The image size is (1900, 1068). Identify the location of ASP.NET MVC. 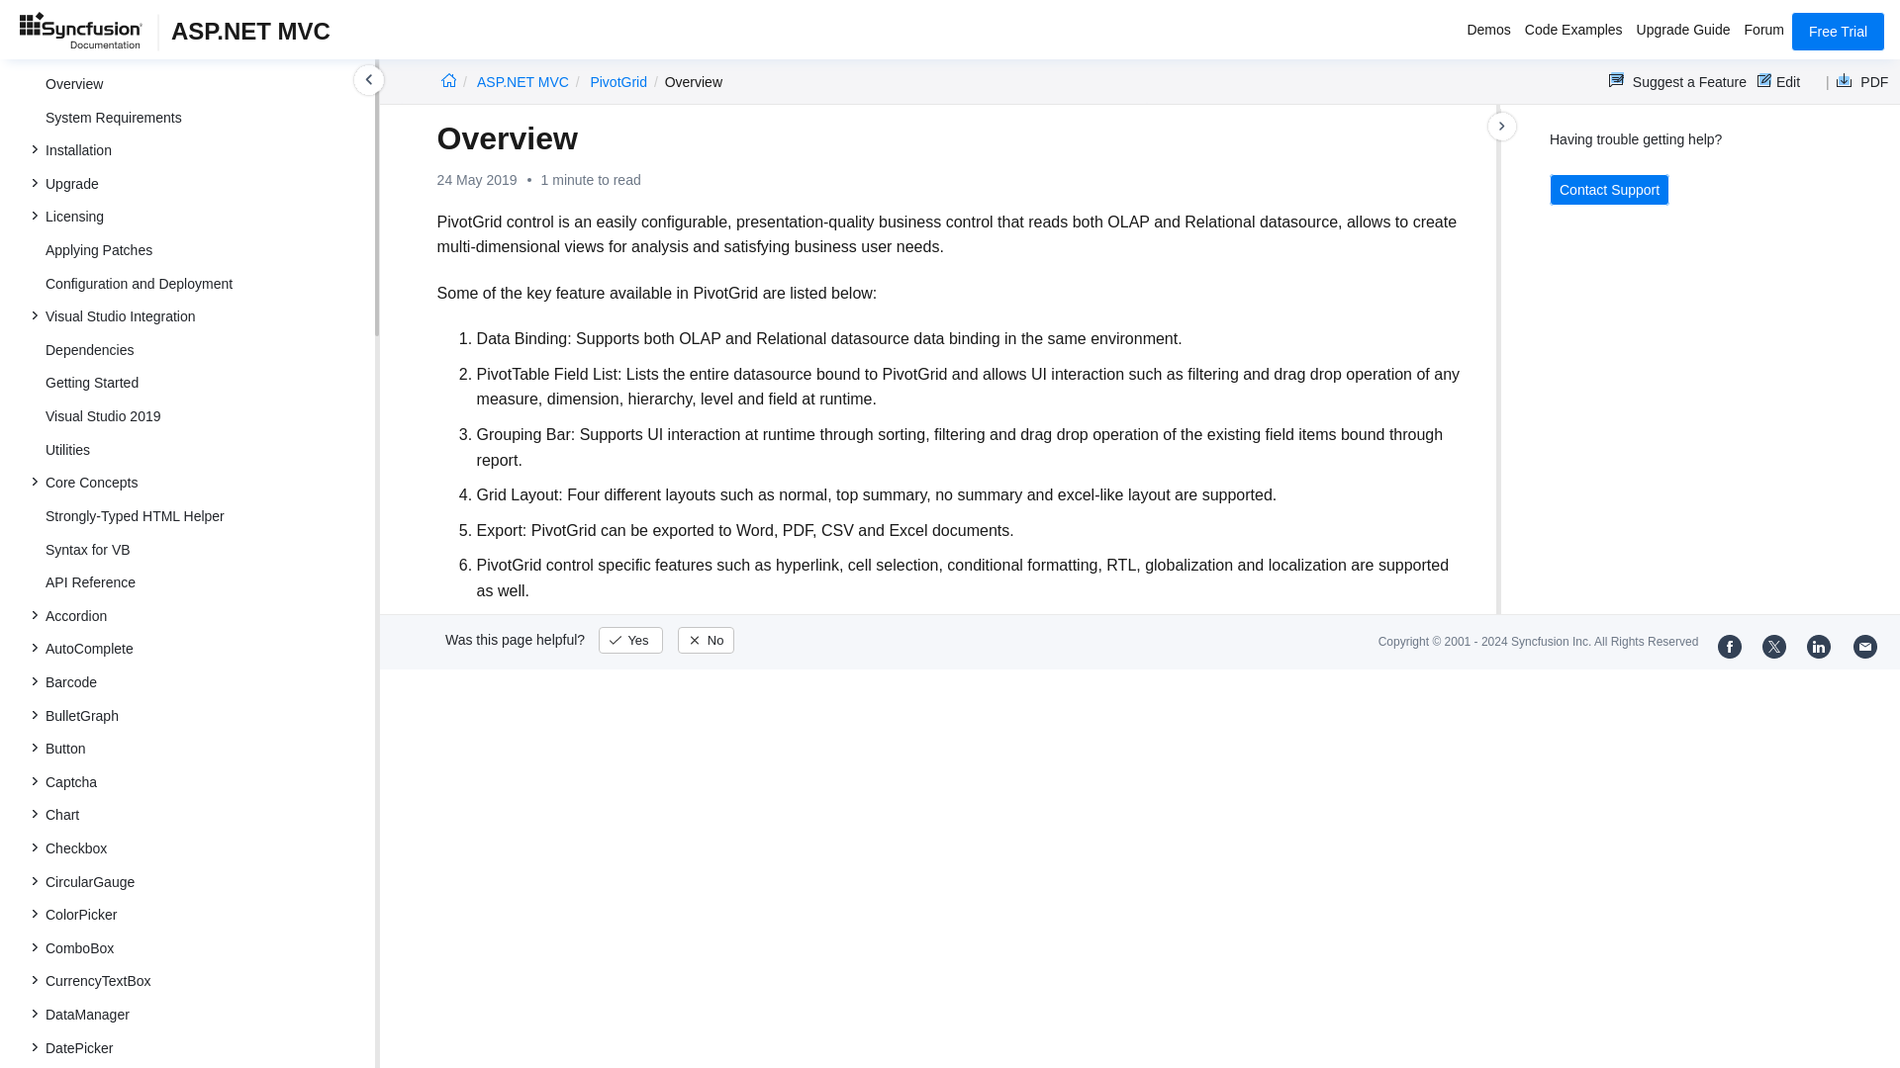
(522, 81).